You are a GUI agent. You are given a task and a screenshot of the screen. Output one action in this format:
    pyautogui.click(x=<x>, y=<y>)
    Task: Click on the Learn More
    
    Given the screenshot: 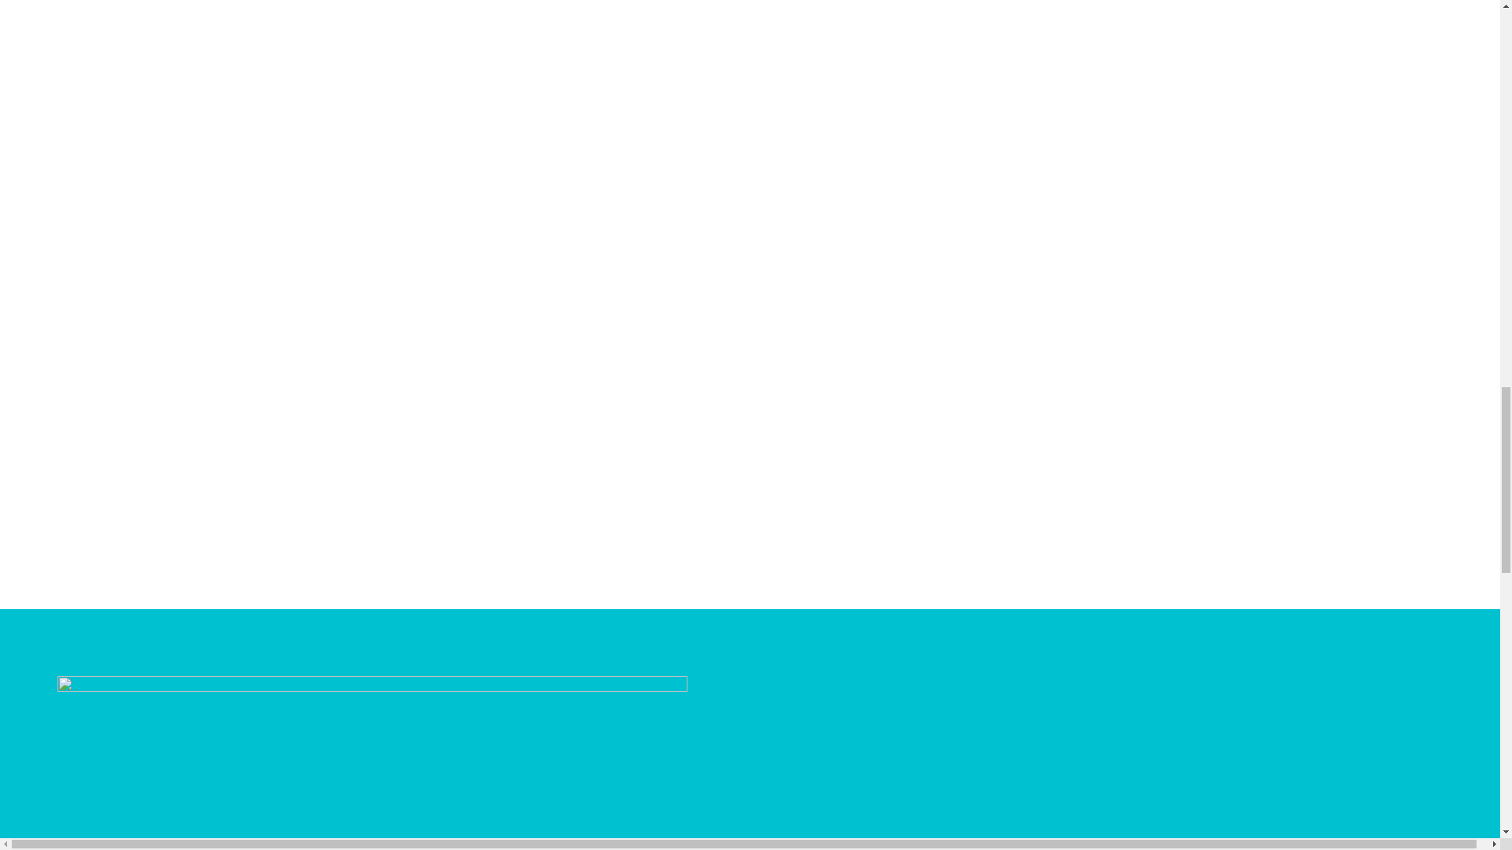 What is the action you would take?
    pyautogui.click(x=44, y=416)
    